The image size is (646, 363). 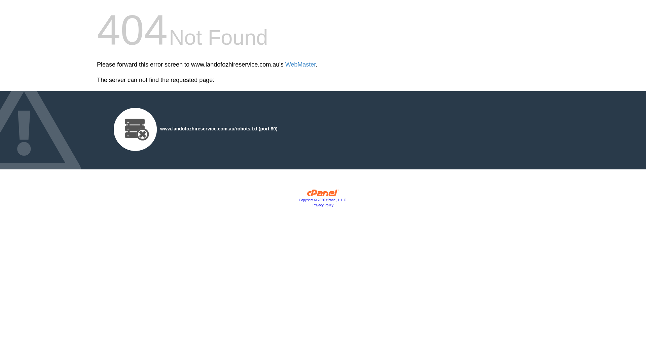 What do you see at coordinates (323, 205) in the screenshot?
I see `Privacy Policy` at bounding box center [323, 205].